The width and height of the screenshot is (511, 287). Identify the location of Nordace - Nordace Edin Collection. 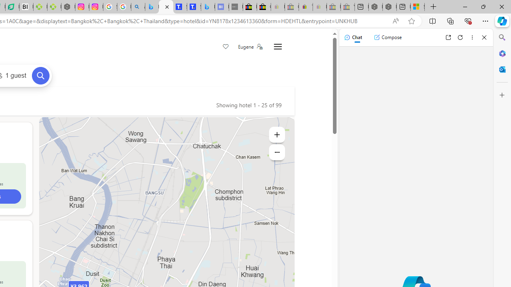
(68, 7).